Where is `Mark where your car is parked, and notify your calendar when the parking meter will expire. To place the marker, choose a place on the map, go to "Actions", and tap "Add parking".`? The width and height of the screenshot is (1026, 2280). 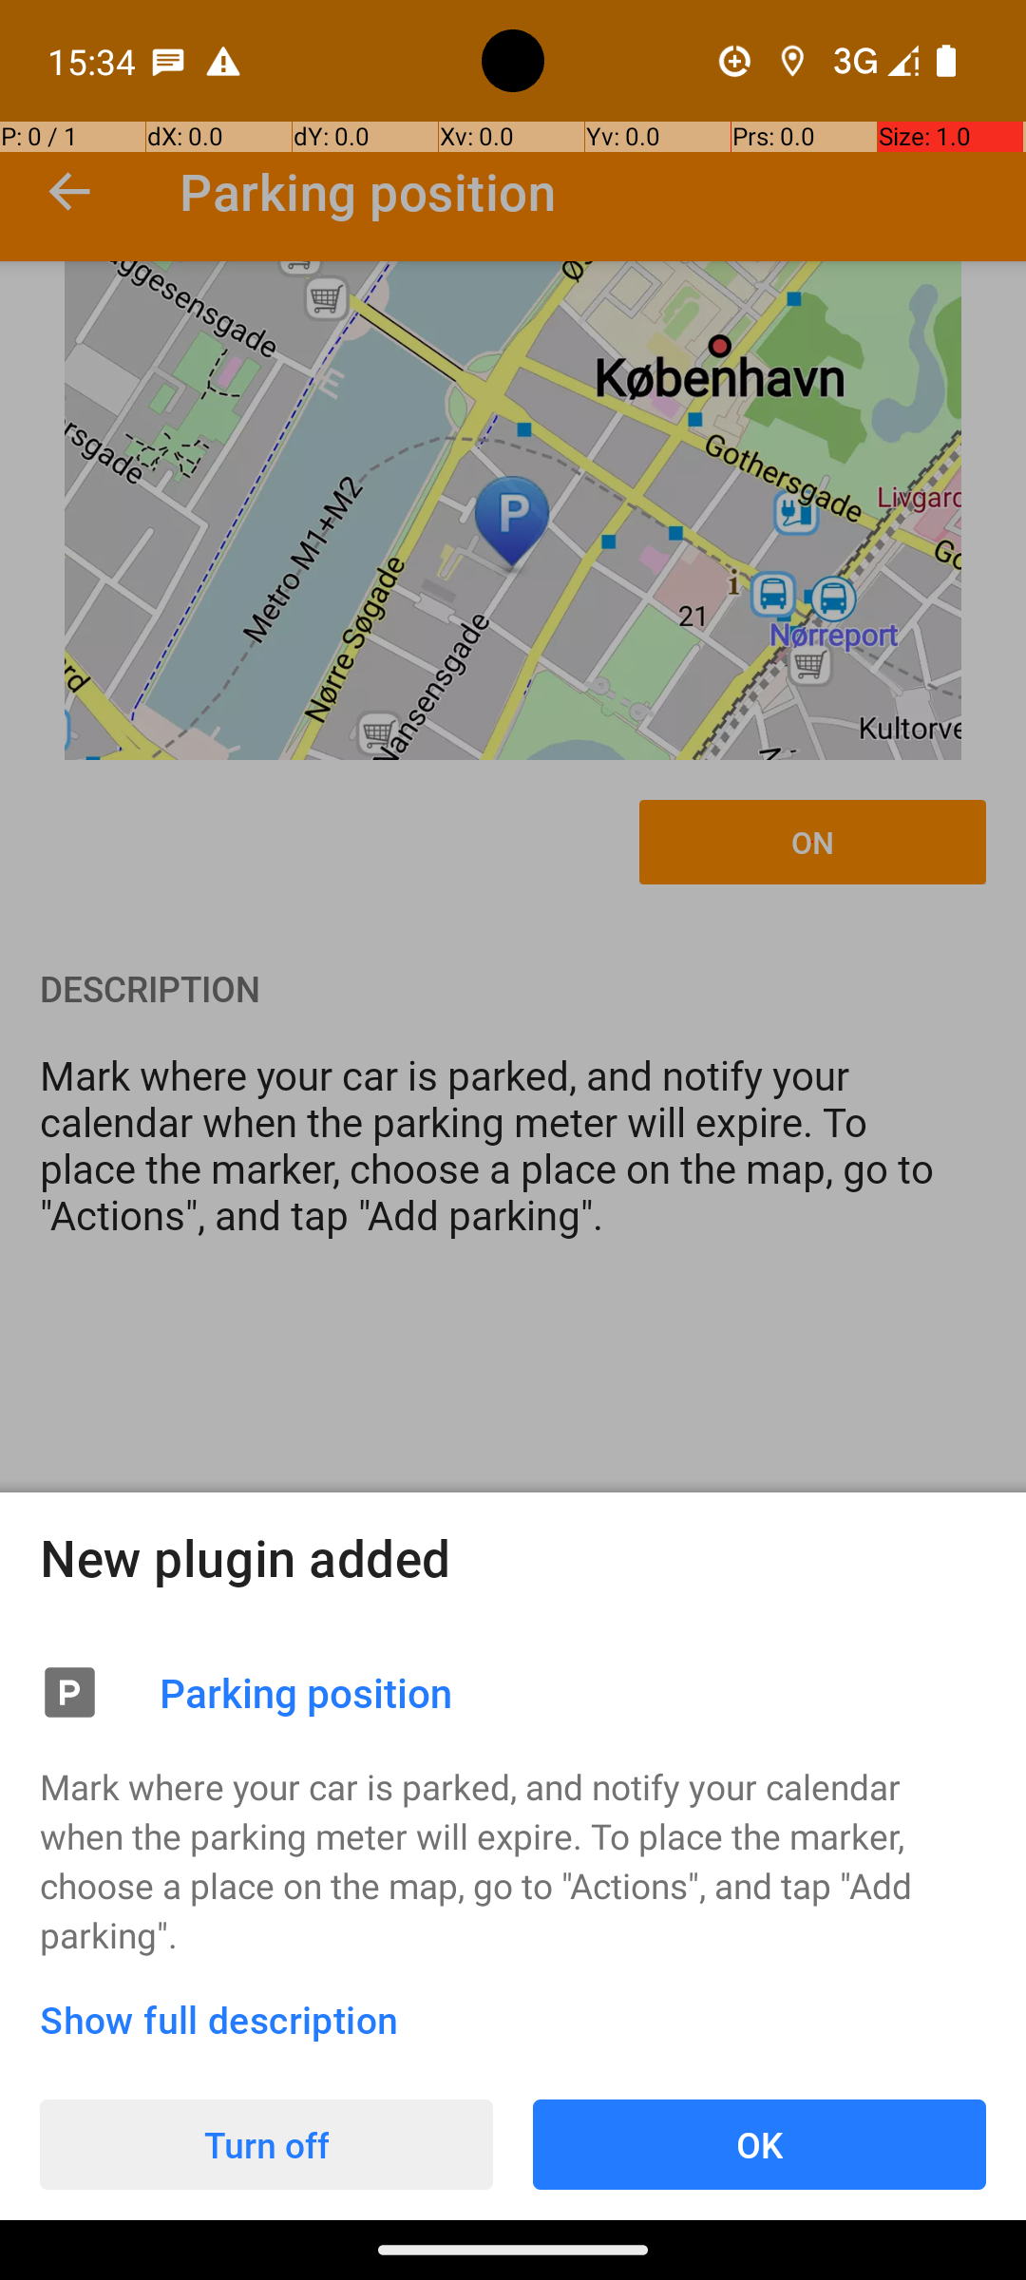
Mark where your car is parked, and notify your calendar when the parking meter will expire. To place the marker, choose a place on the map, go to "Actions", and tap "Add parking". is located at coordinates (513, 1860).